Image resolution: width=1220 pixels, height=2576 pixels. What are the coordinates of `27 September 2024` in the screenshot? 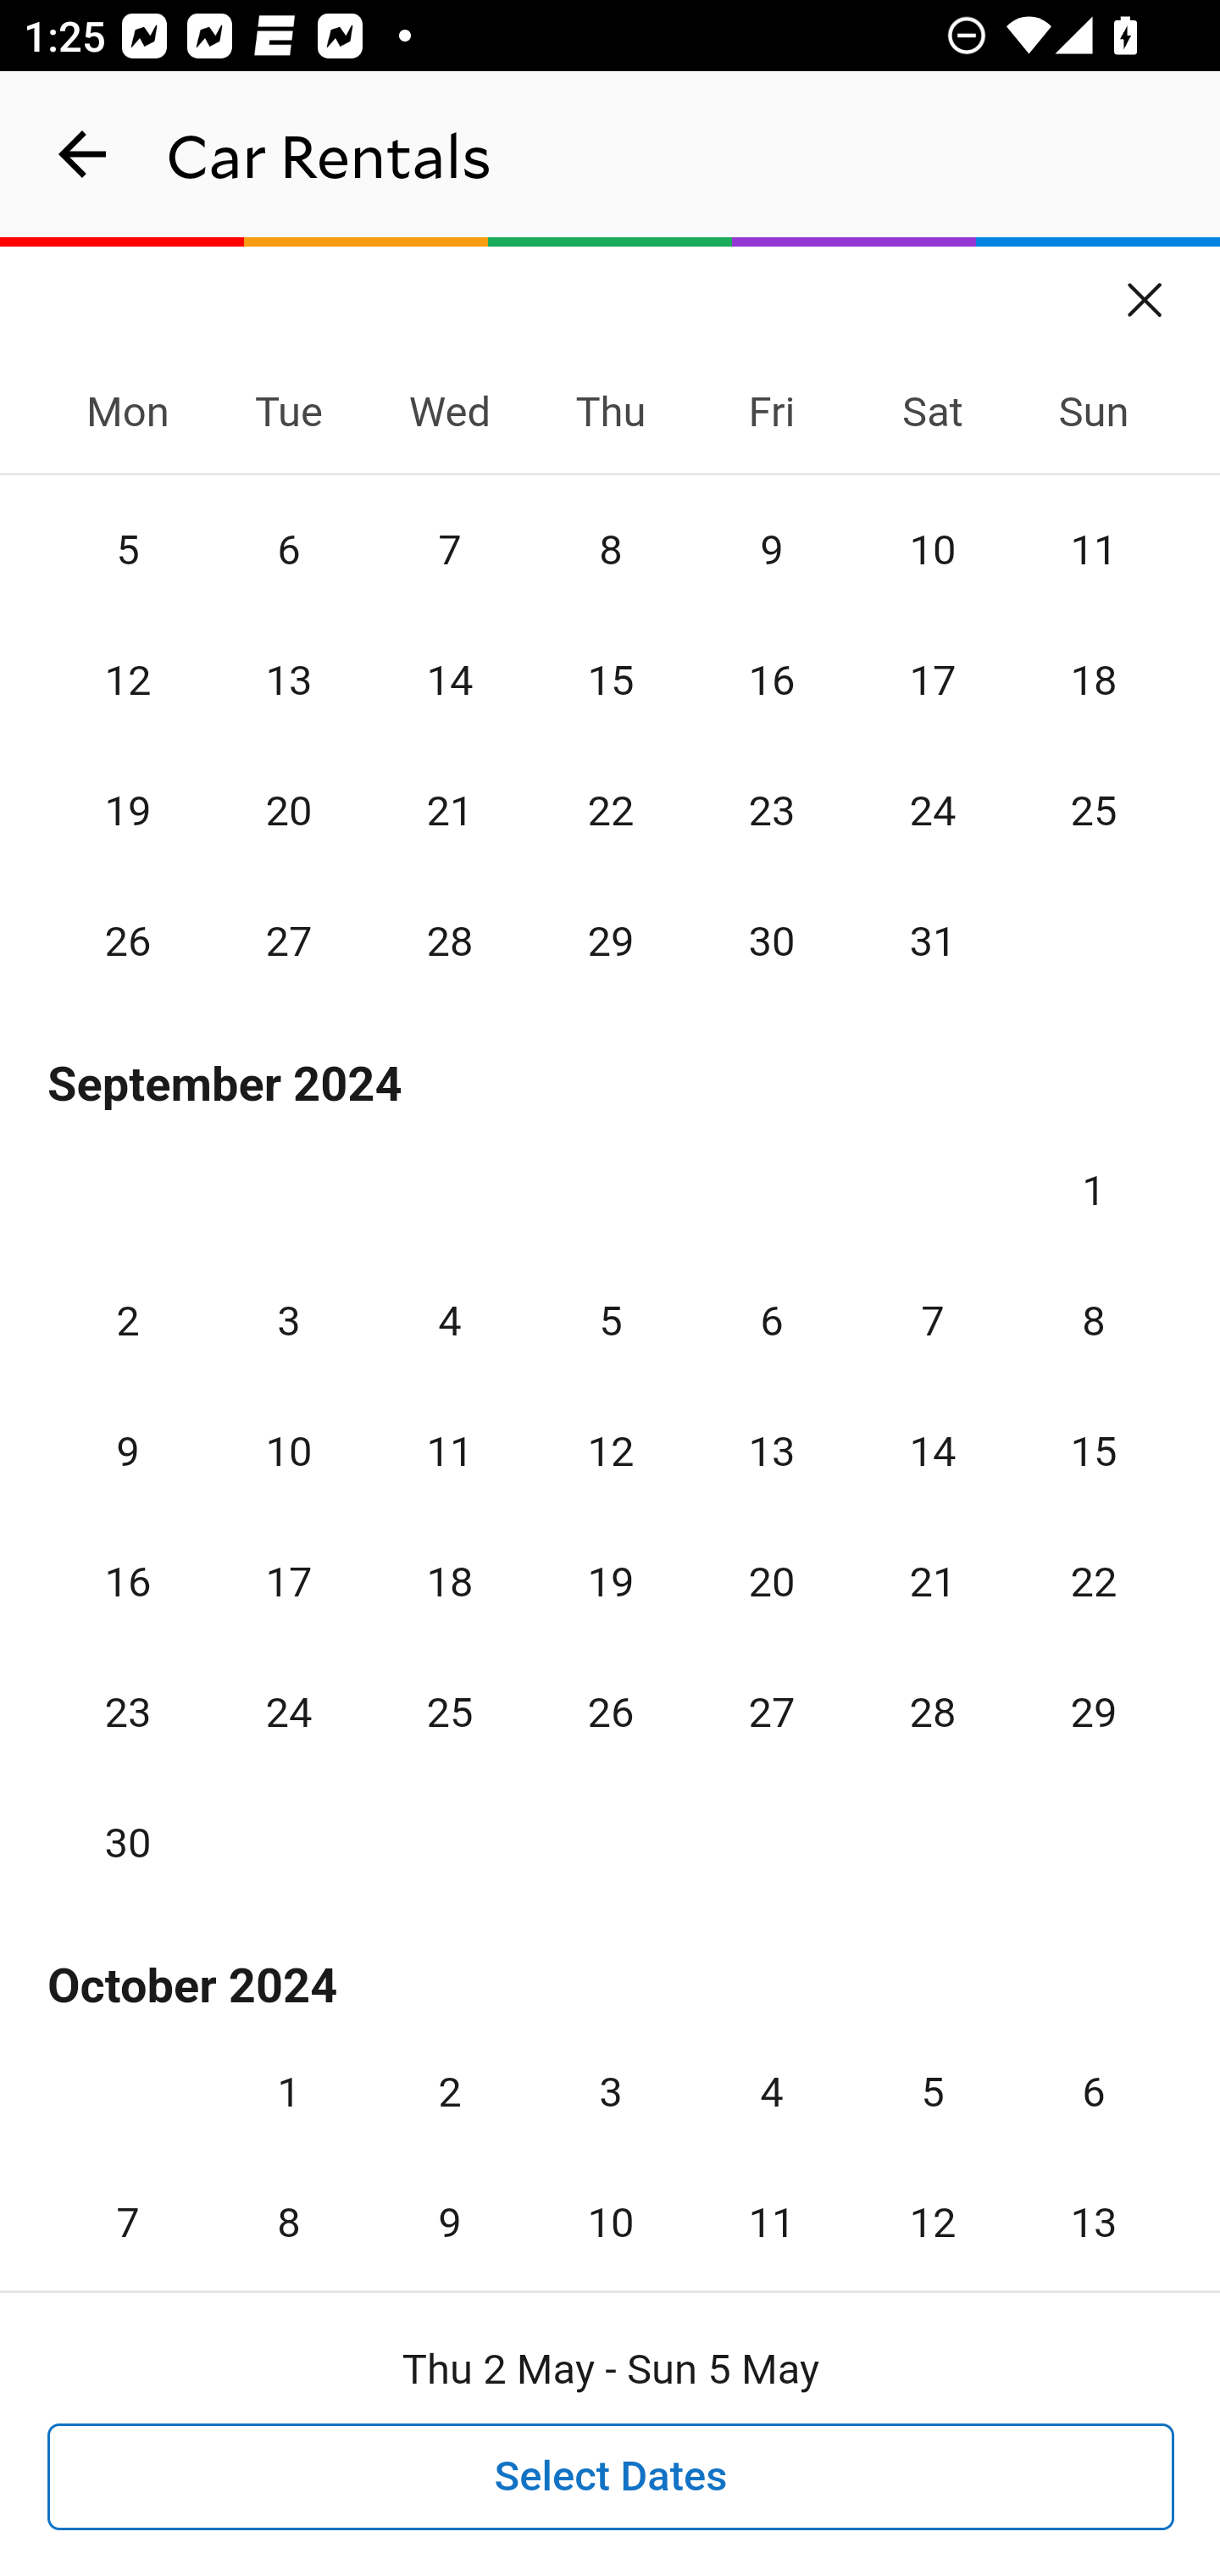 It's located at (772, 1712).